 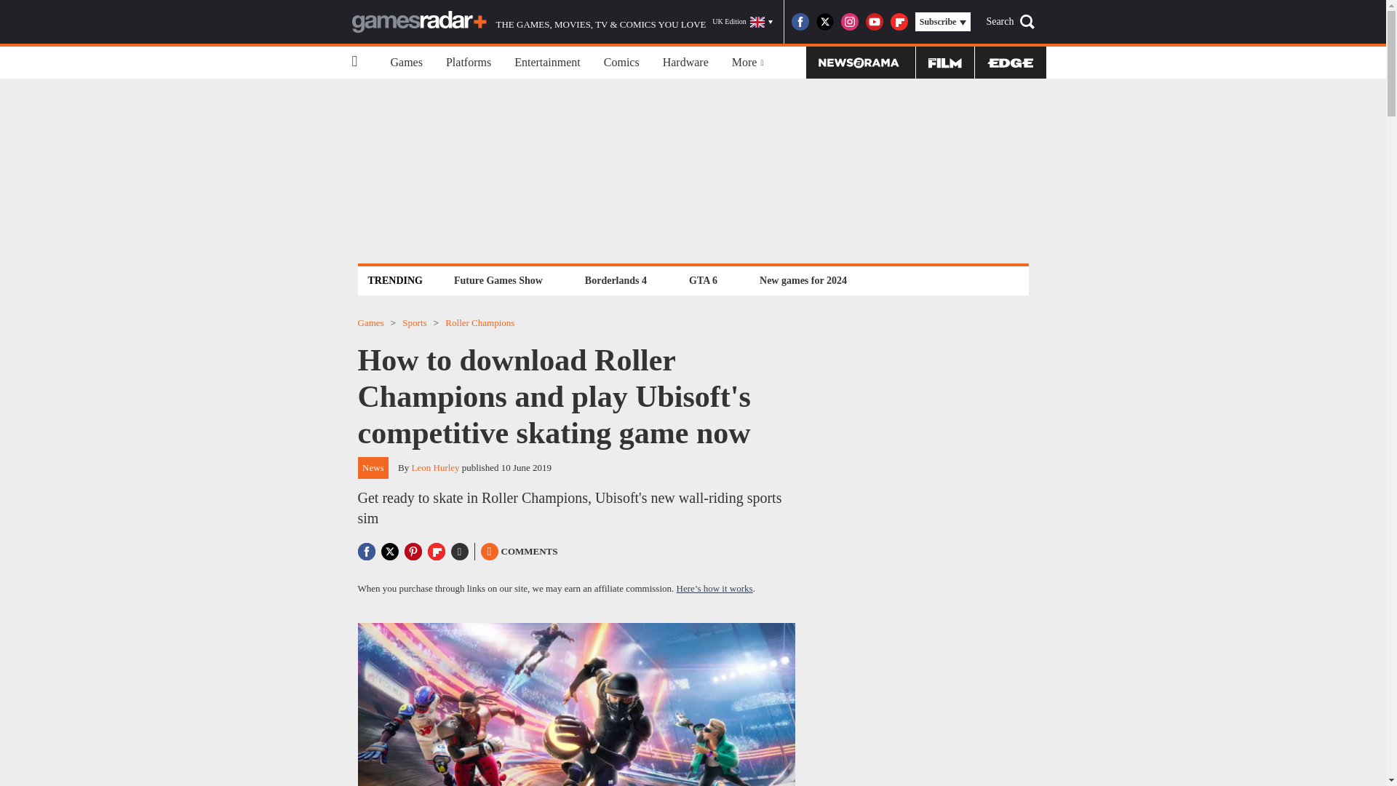 What do you see at coordinates (703, 280) in the screenshot?
I see `GTA 6` at bounding box center [703, 280].